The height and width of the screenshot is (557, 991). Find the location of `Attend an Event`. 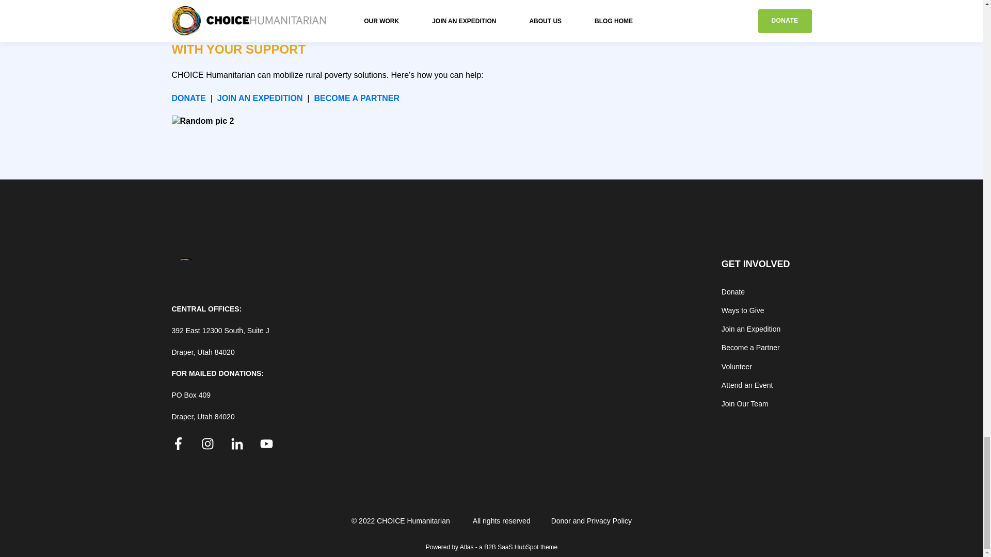

Attend an Event is located at coordinates (756, 385).